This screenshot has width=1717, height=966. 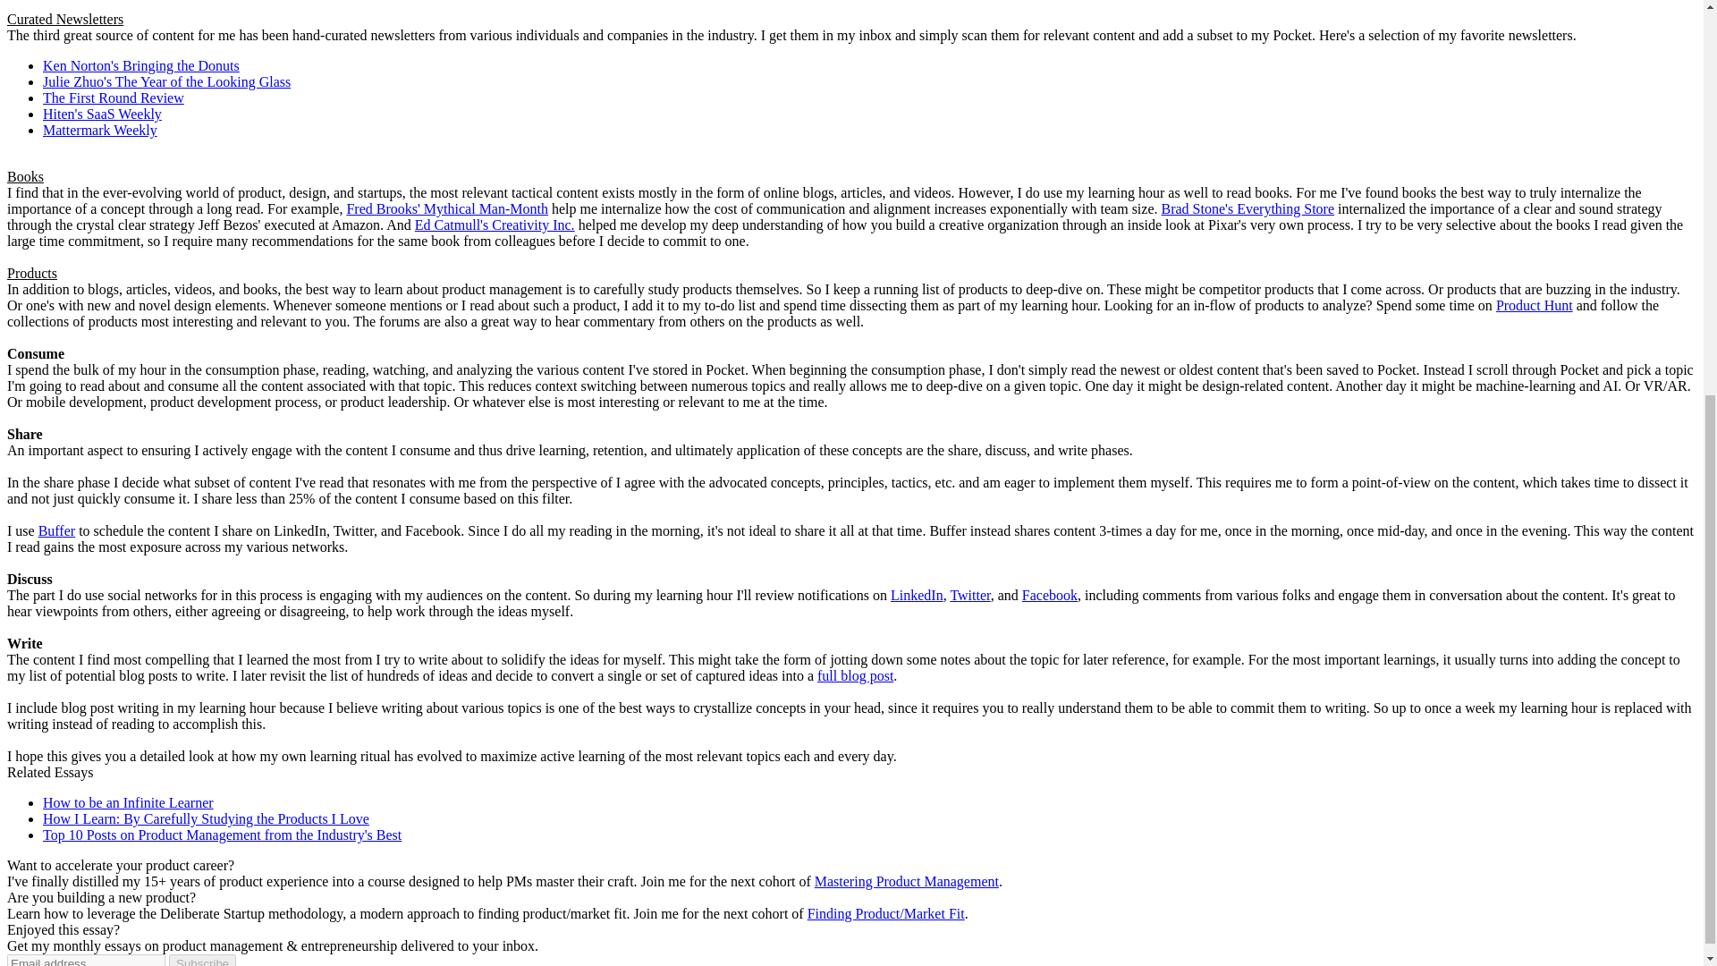 I want to click on Mastering Product Management, so click(x=907, y=881).